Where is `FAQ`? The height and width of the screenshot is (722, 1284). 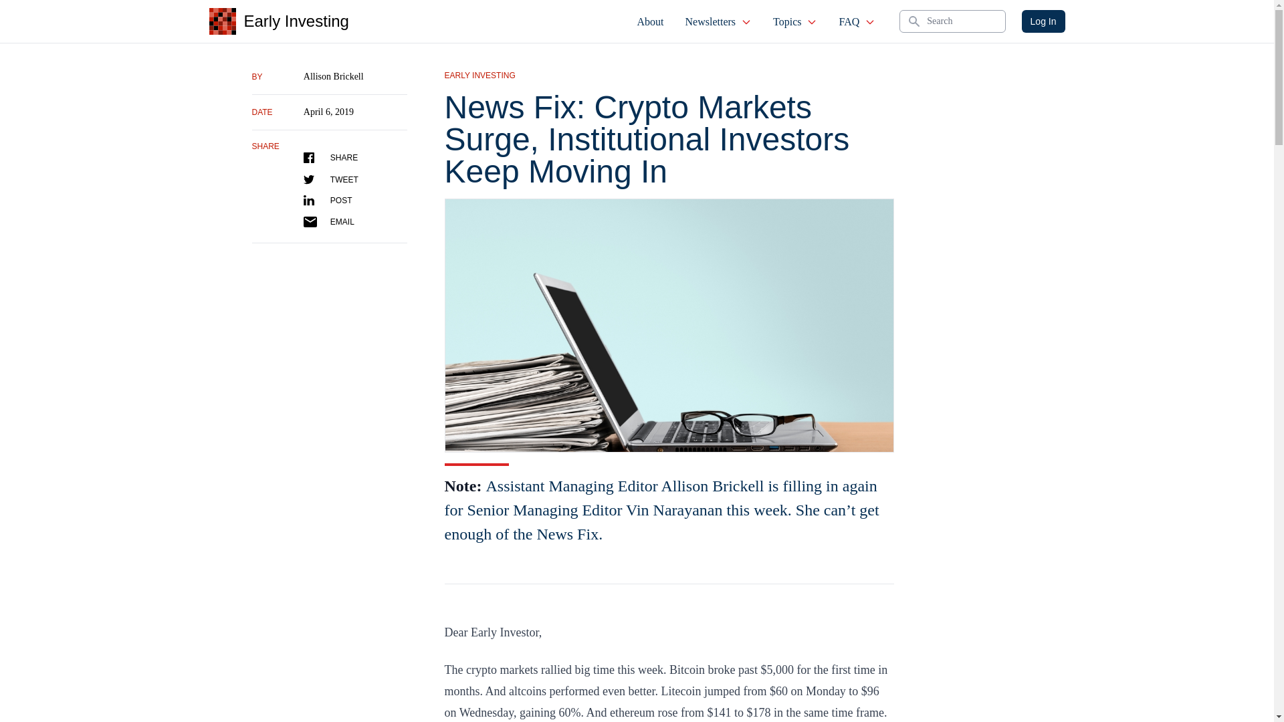 FAQ is located at coordinates (857, 21).